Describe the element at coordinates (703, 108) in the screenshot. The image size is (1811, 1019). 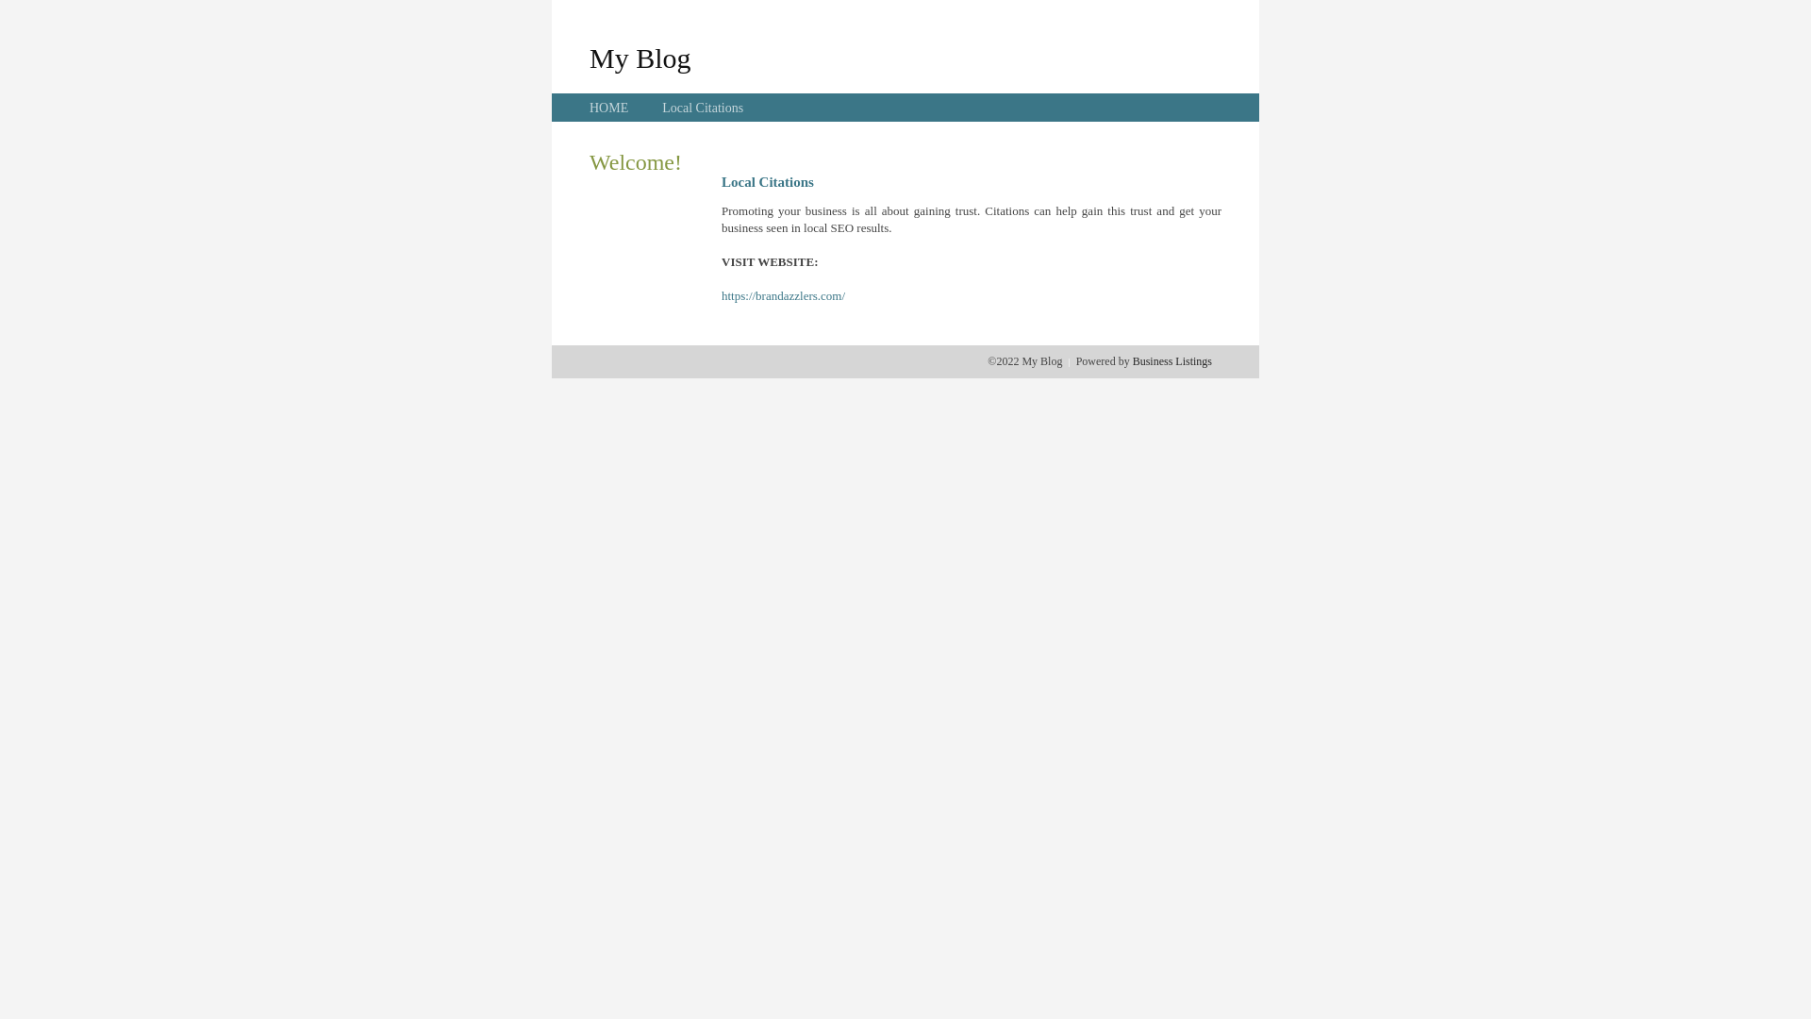
I see `Local Citations` at that location.